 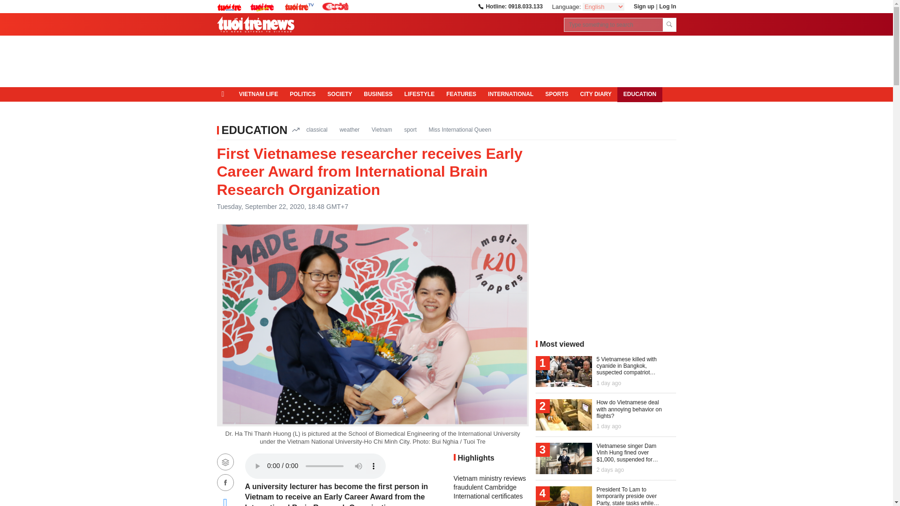 What do you see at coordinates (461, 95) in the screenshot?
I see `FEATURES` at bounding box center [461, 95].